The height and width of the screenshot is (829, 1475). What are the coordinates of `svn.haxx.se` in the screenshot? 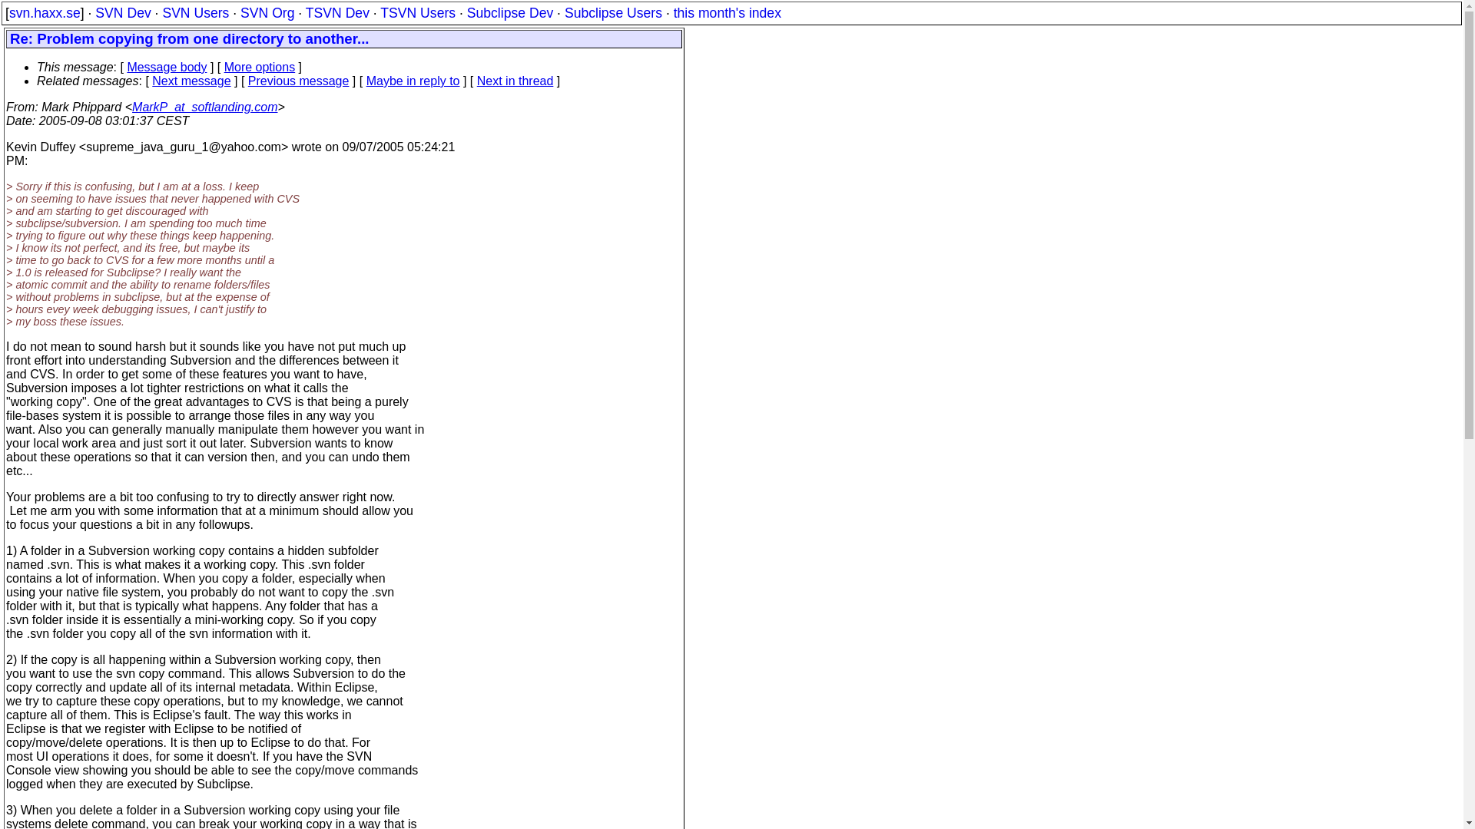 It's located at (45, 12).